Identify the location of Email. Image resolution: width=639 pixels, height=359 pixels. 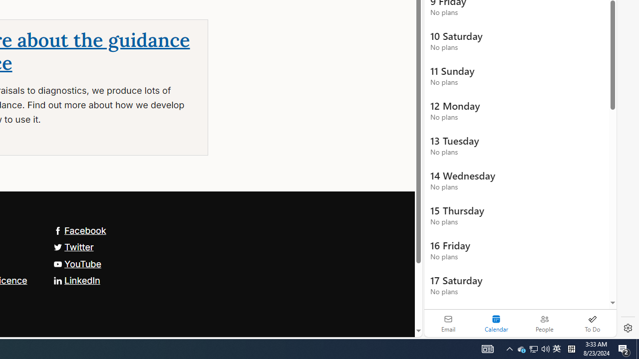
(448, 323).